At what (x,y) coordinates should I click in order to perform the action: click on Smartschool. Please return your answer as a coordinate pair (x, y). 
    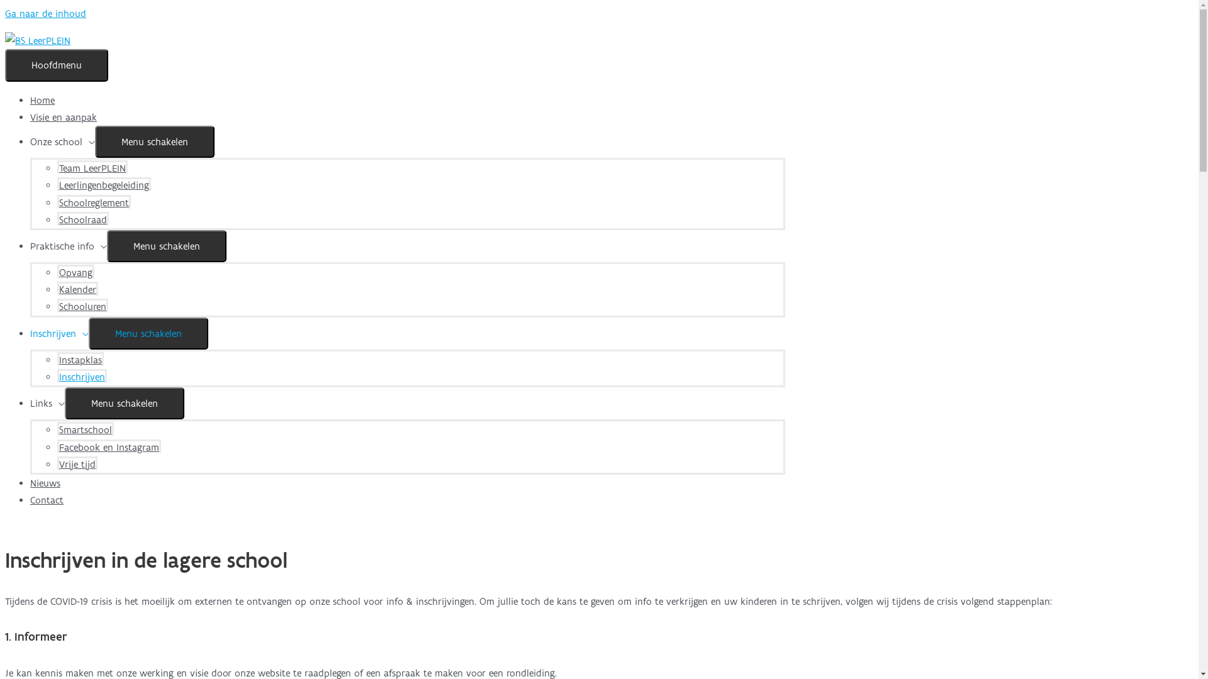
    Looking at the image, I should click on (86, 429).